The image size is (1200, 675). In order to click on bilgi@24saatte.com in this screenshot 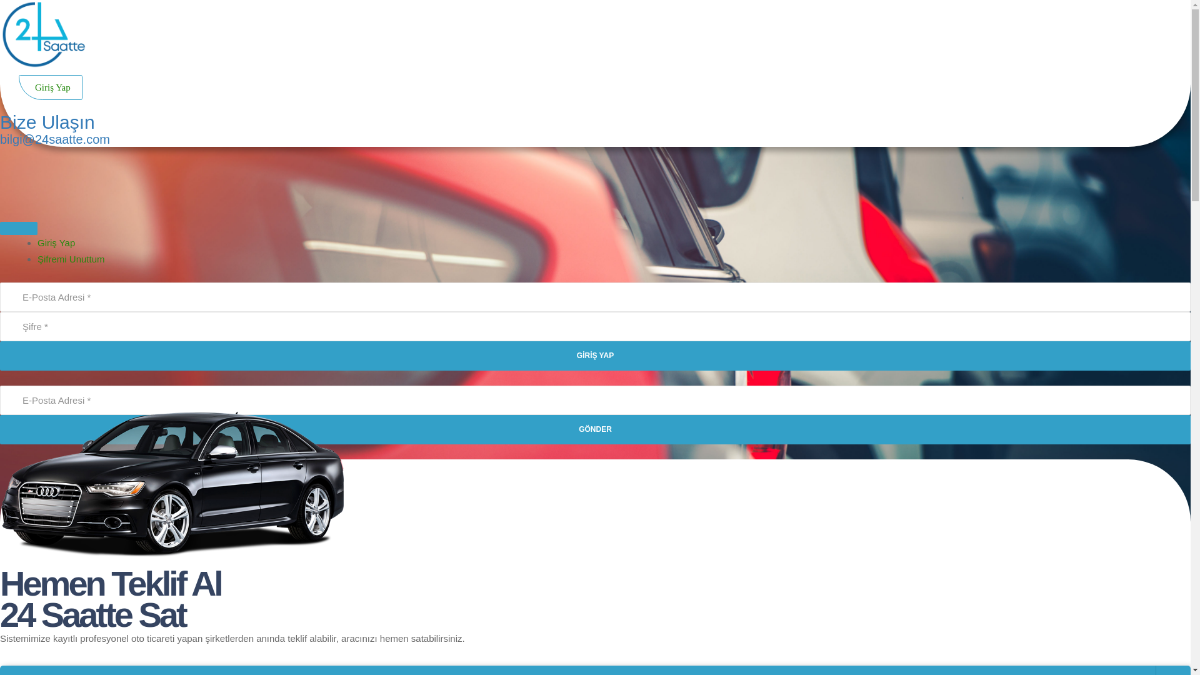, I will do `click(55, 139)`.